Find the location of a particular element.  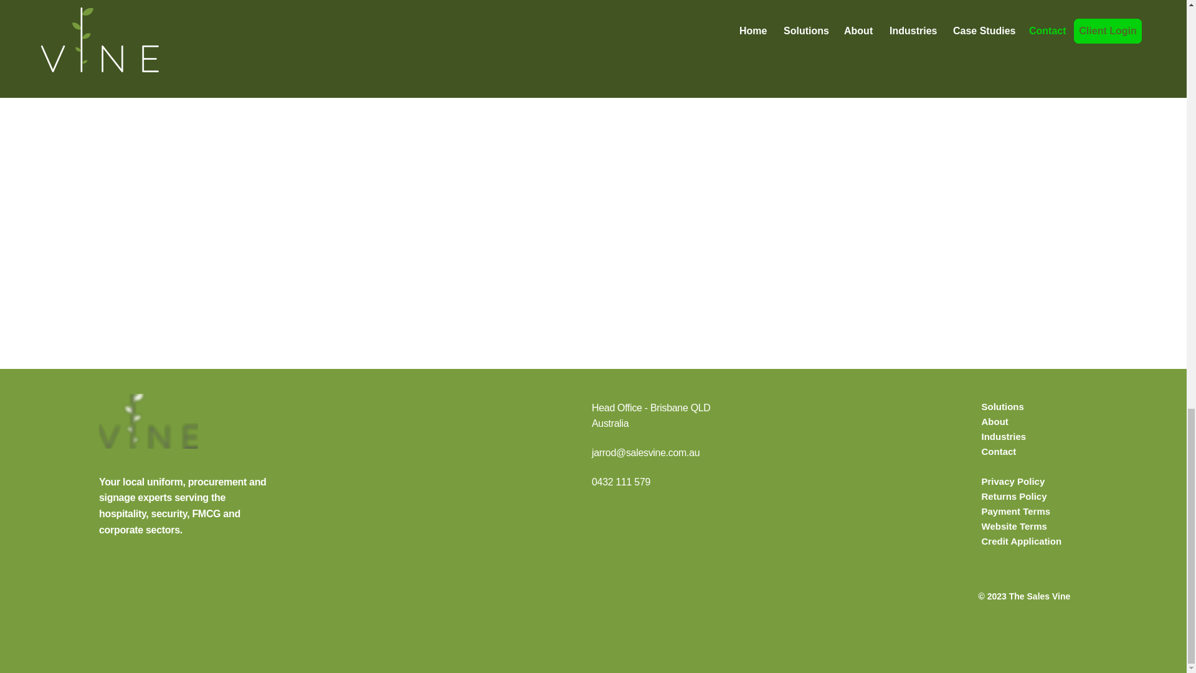

Payment Terms is located at coordinates (1017, 511).